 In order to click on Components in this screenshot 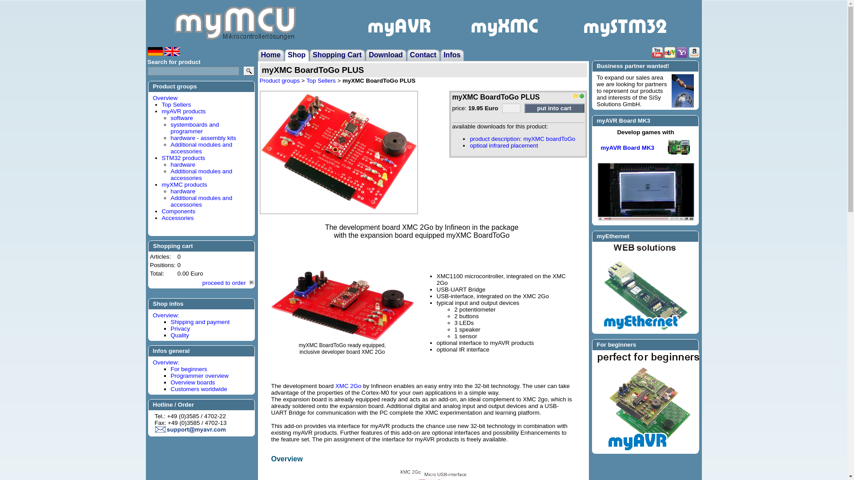, I will do `click(179, 211)`.